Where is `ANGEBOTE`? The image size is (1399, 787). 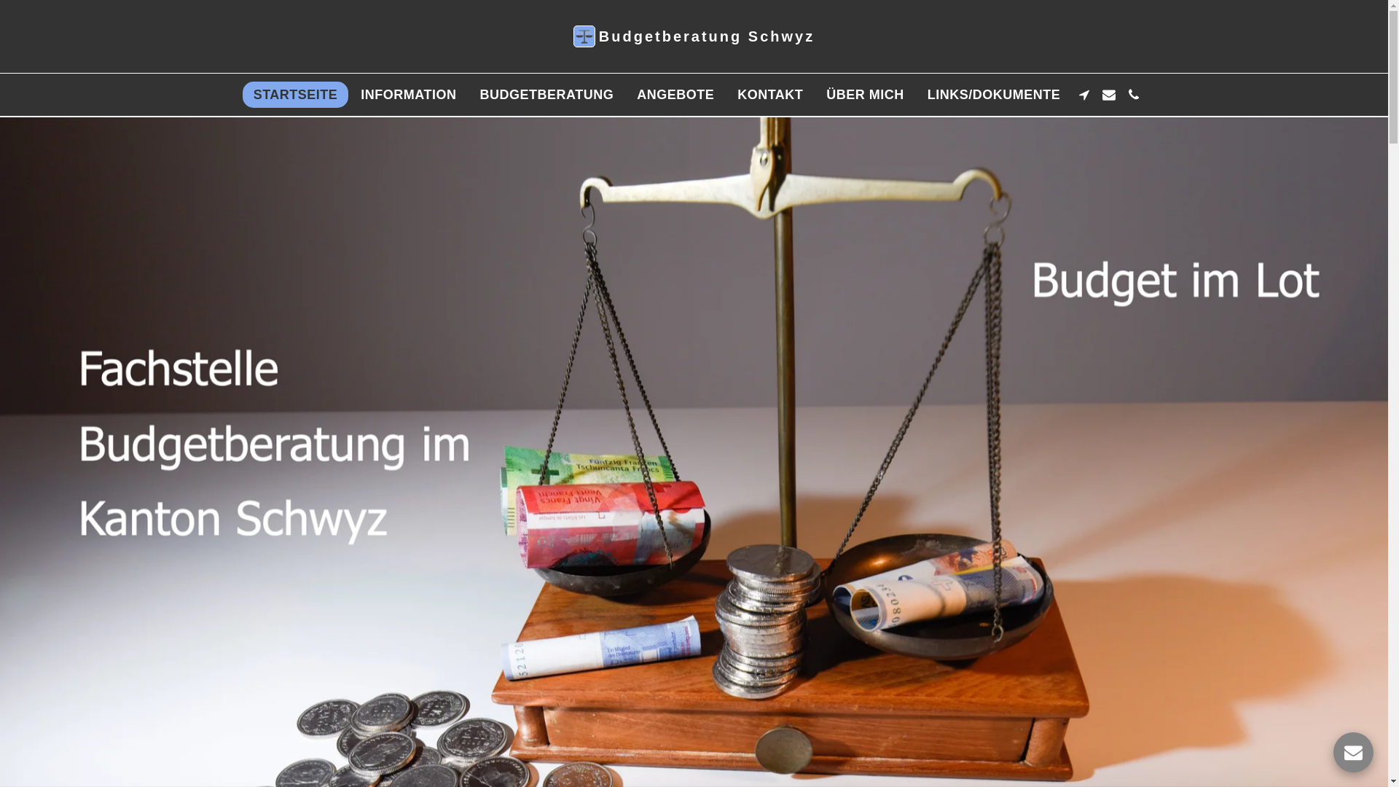 ANGEBOTE is located at coordinates (675, 95).